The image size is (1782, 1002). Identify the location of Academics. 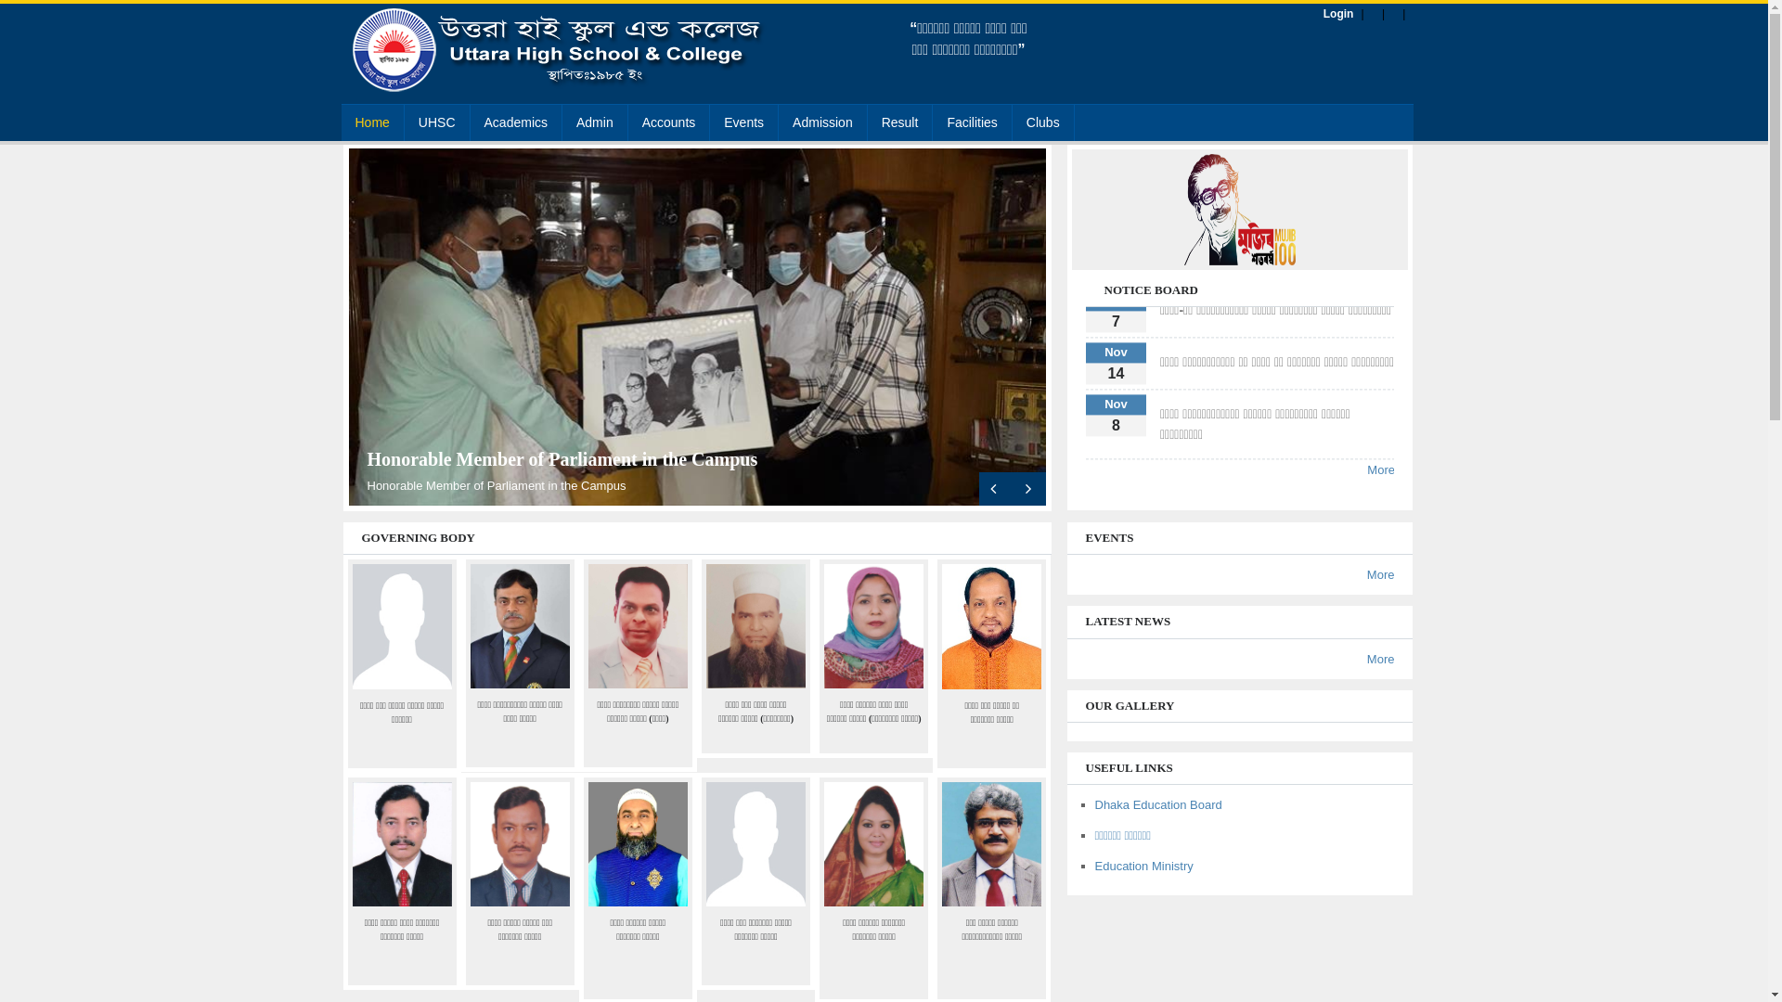
(516, 122).